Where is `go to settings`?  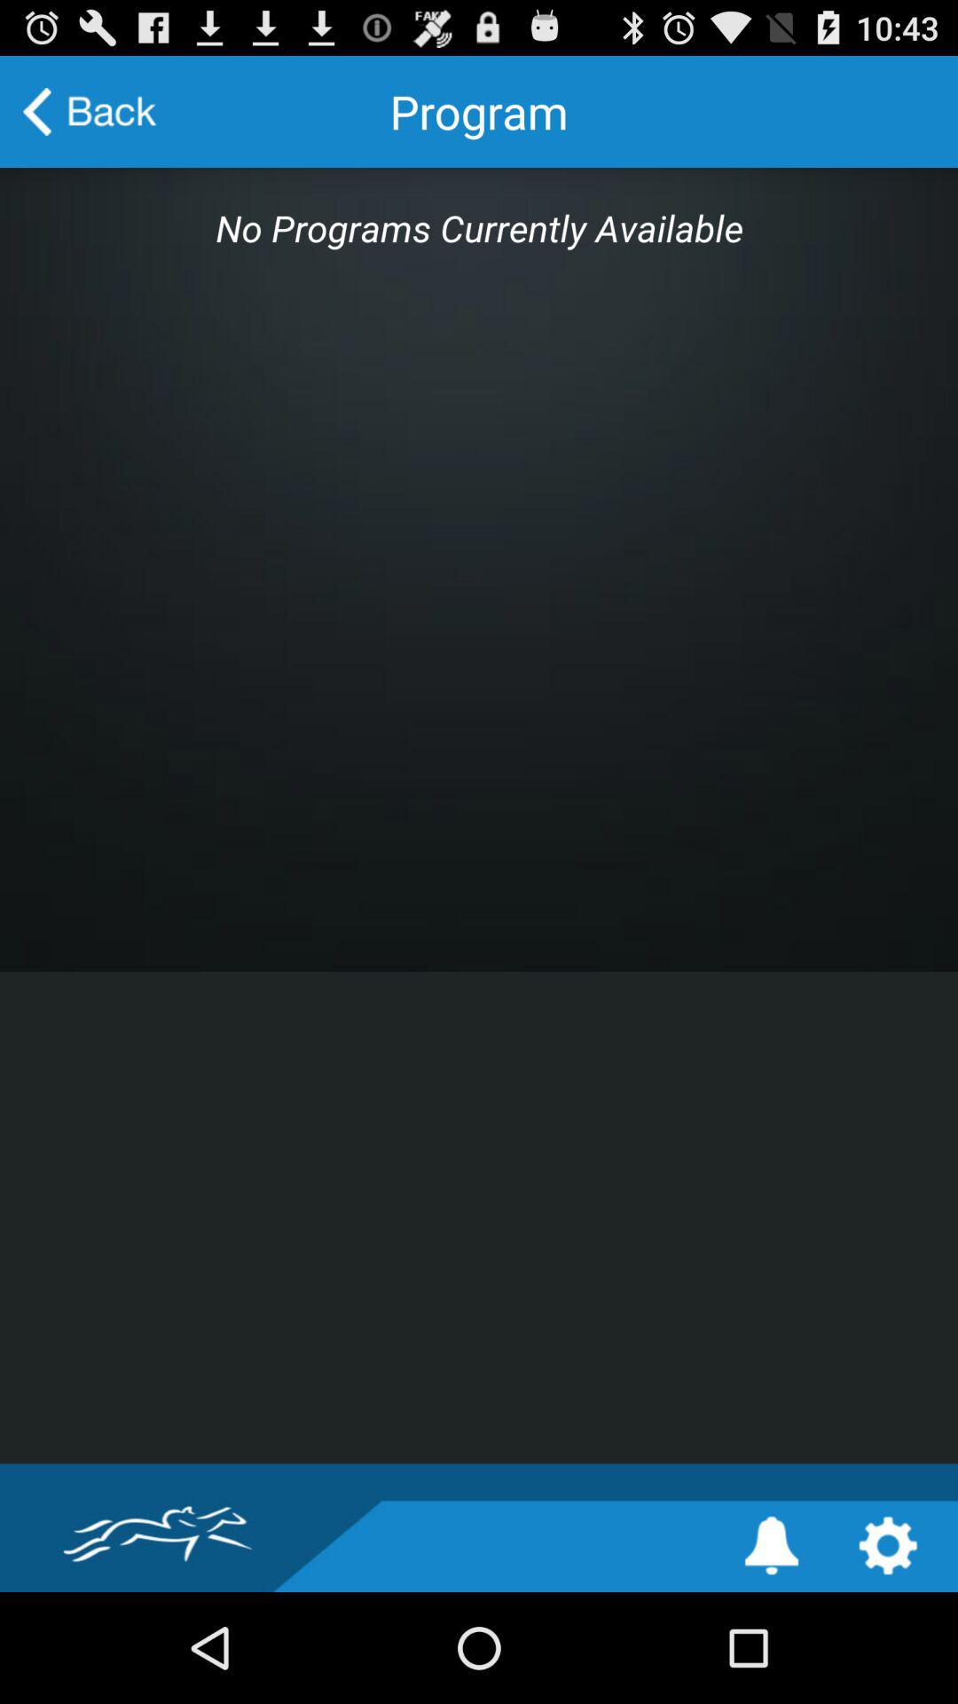
go to settings is located at coordinates (887, 1546).